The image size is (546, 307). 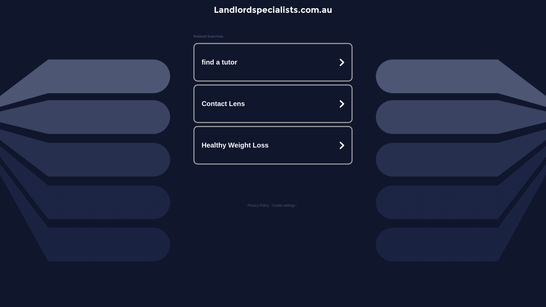 What do you see at coordinates (258, 206) in the screenshot?
I see `Privacy Policy` at bounding box center [258, 206].